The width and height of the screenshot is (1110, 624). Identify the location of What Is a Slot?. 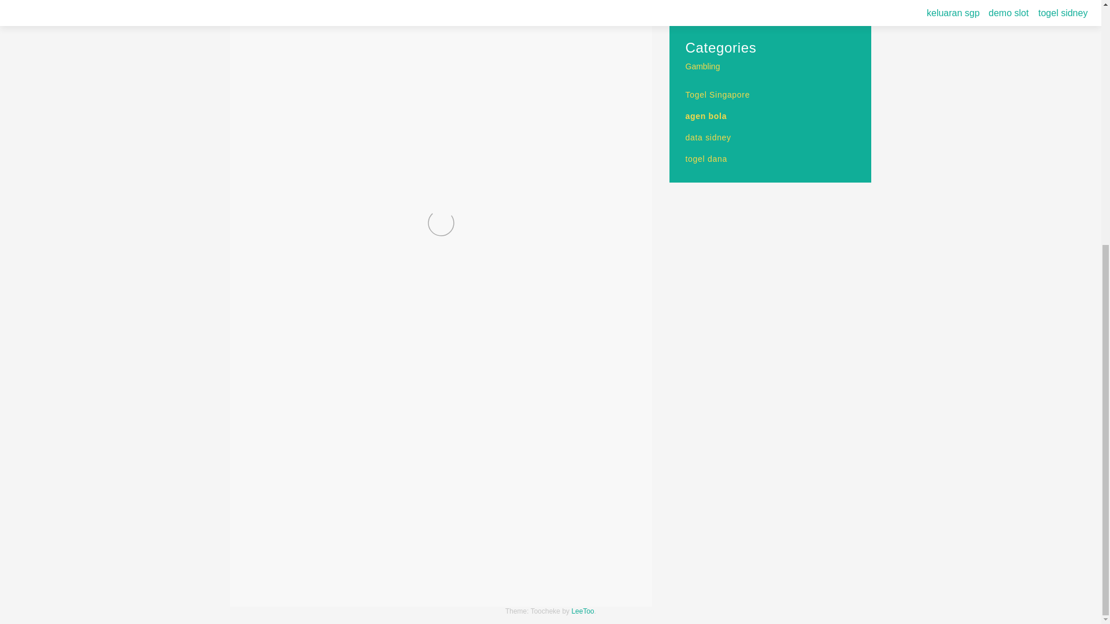
(713, 5).